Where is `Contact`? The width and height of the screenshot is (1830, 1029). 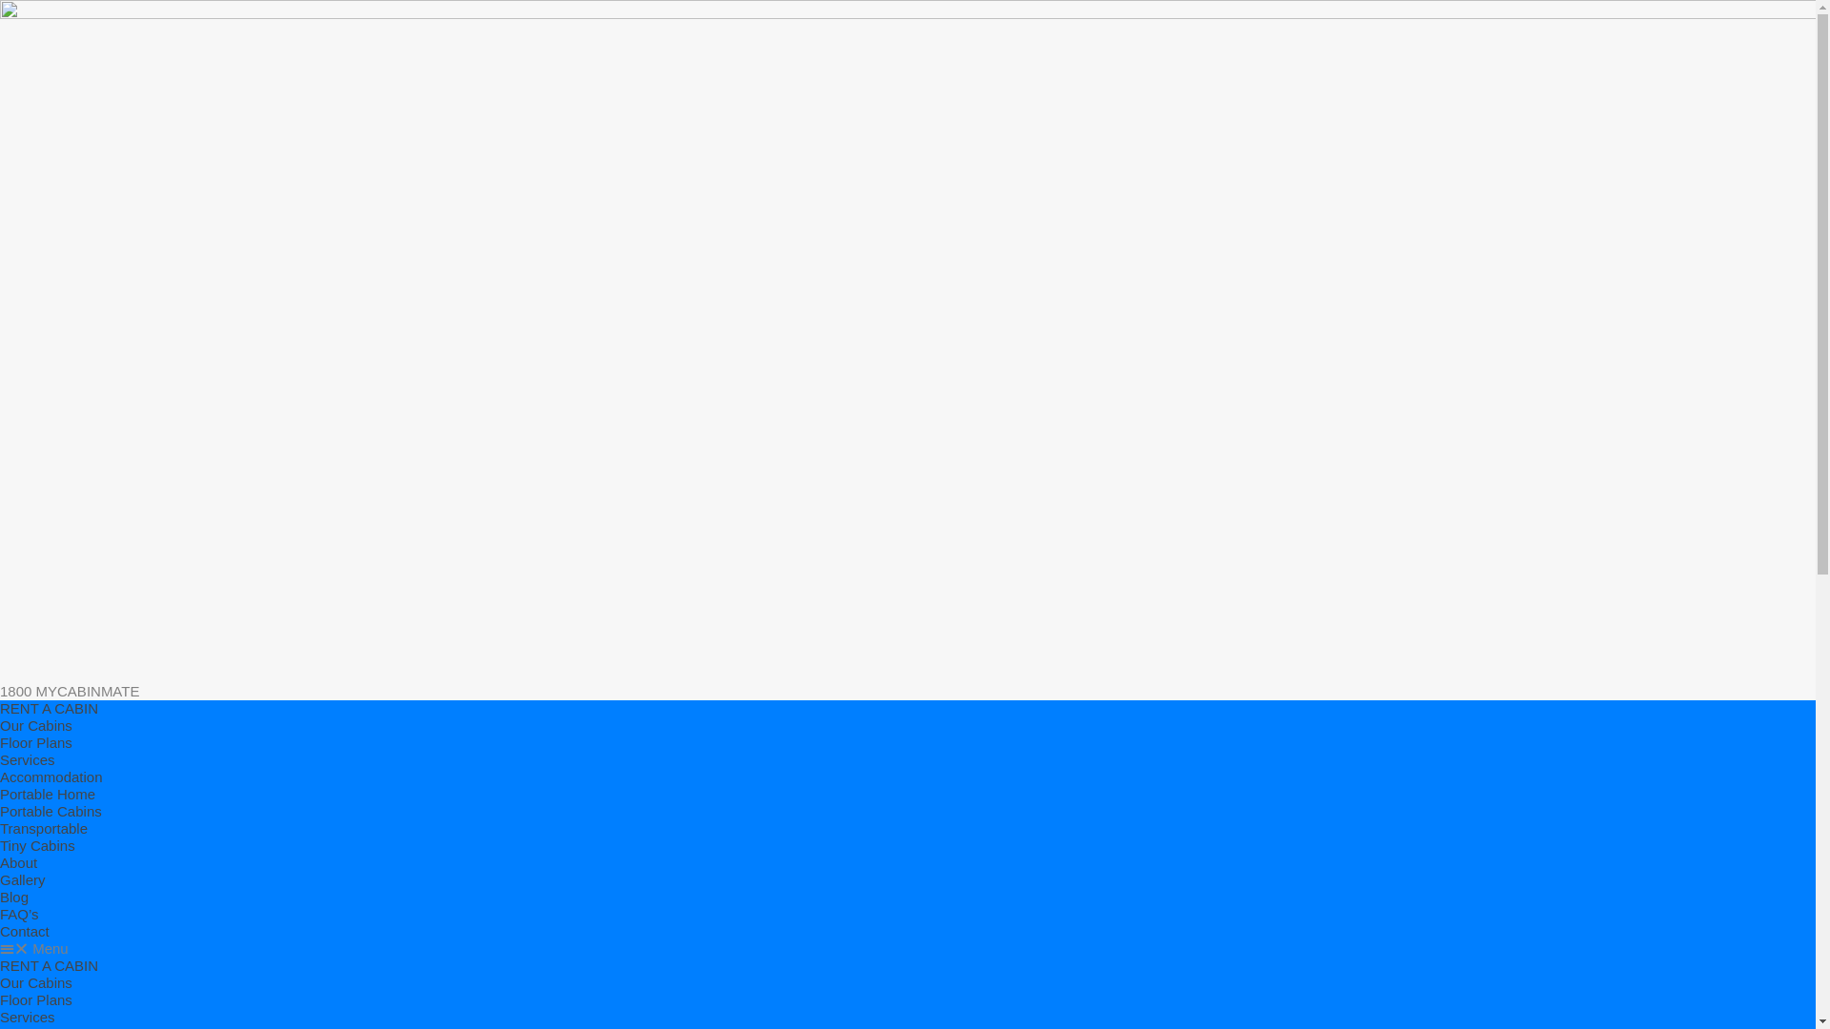
Contact is located at coordinates (25, 932).